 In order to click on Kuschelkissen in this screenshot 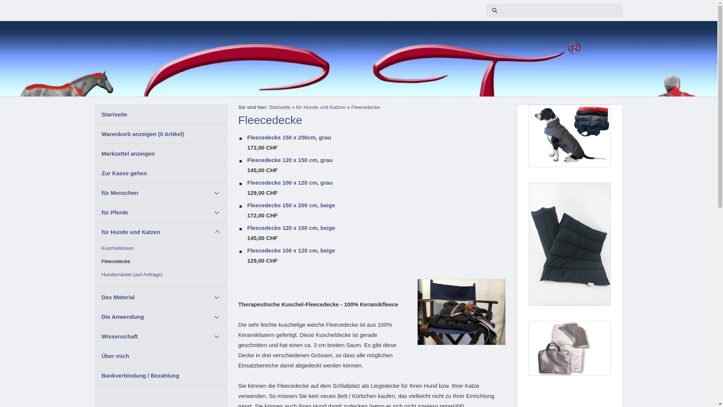, I will do `click(161, 248)`.